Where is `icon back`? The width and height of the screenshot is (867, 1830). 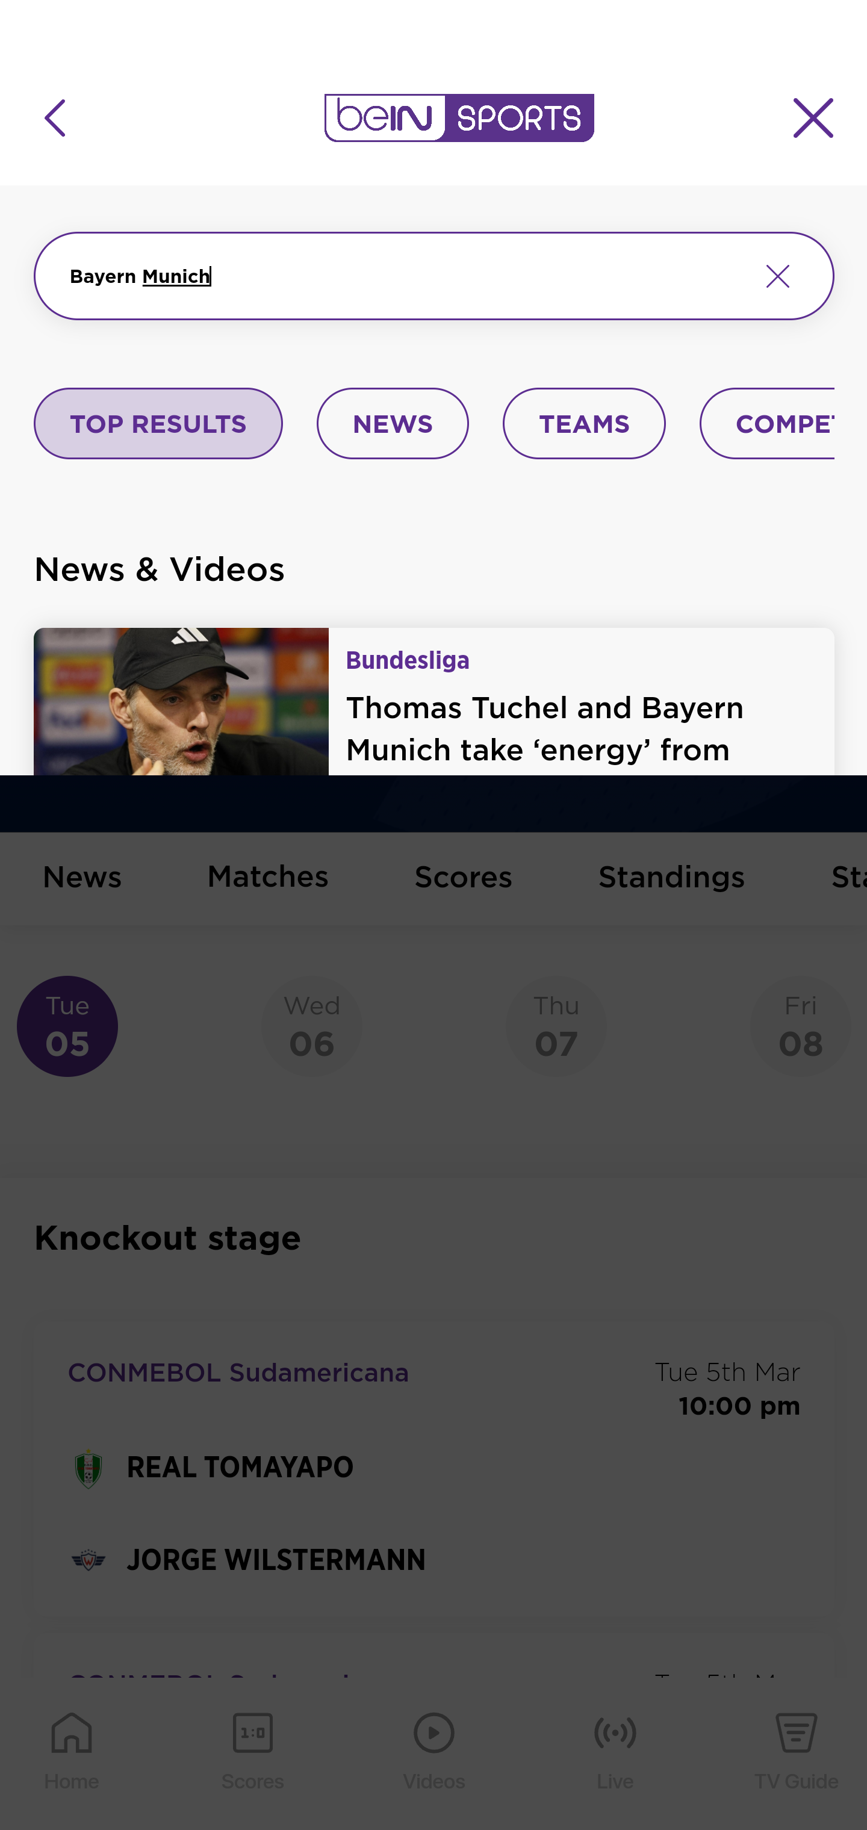 icon back is located at coordinates (54, 118).